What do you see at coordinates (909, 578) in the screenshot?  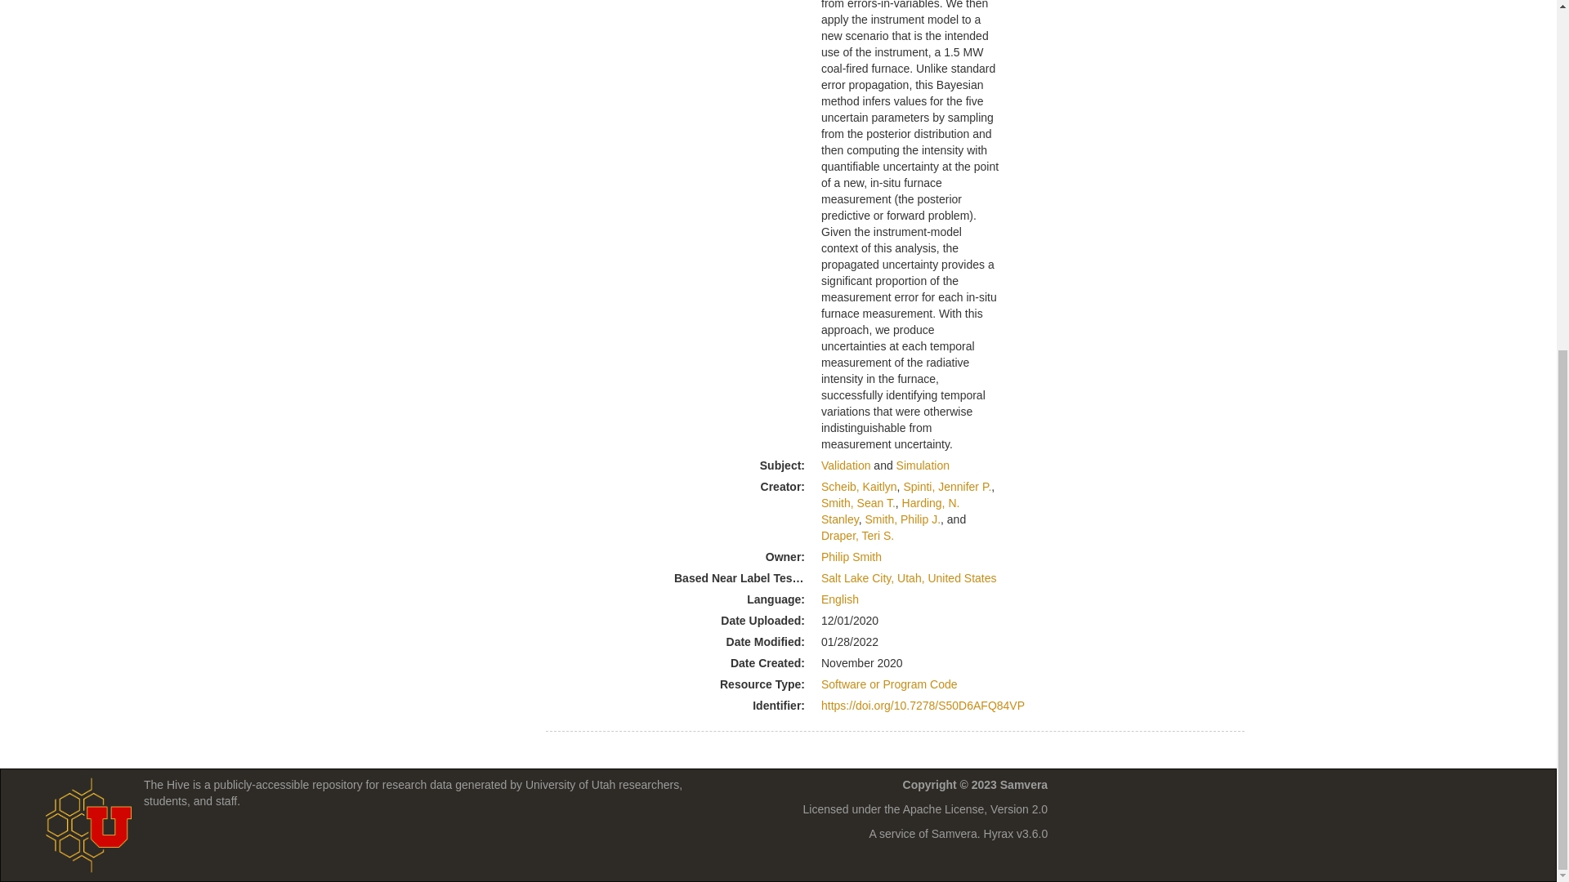 I see `Salt Lake City, Utah, United States` at bounding box center [909, 578].